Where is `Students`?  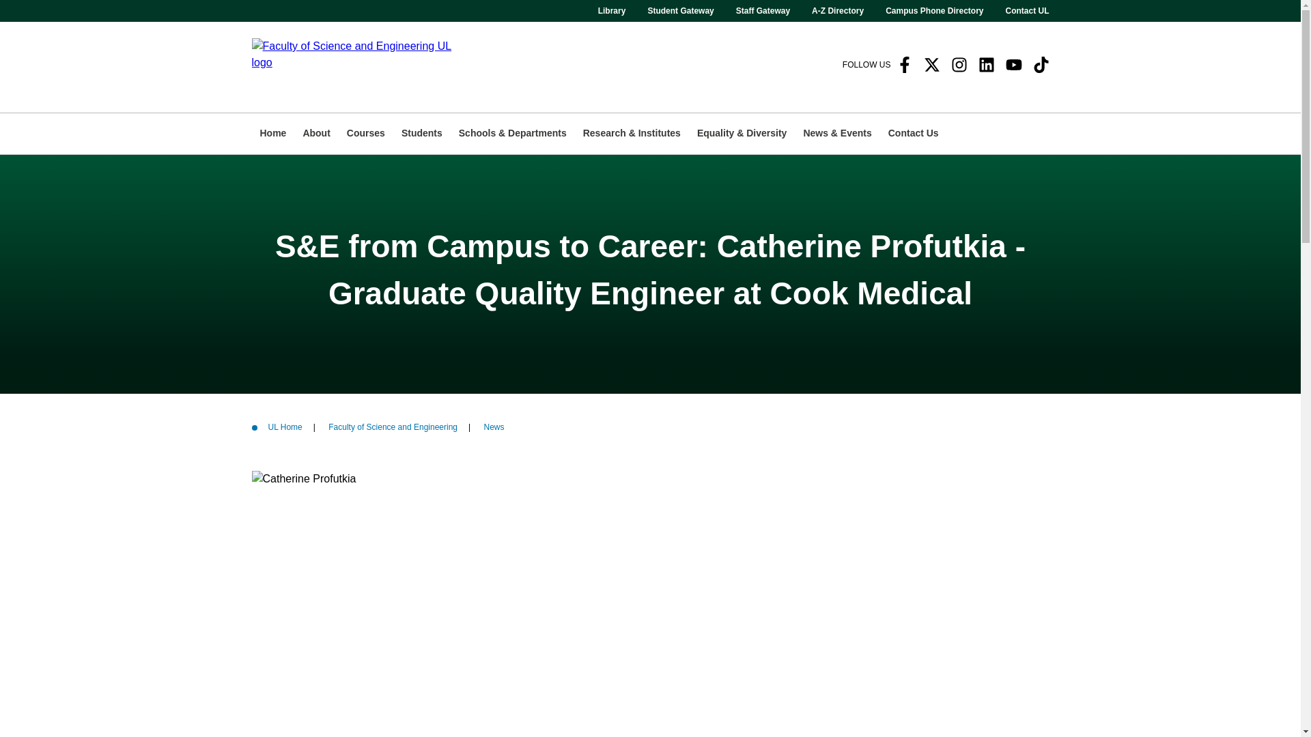 Students is located at coordinates (422, 134).